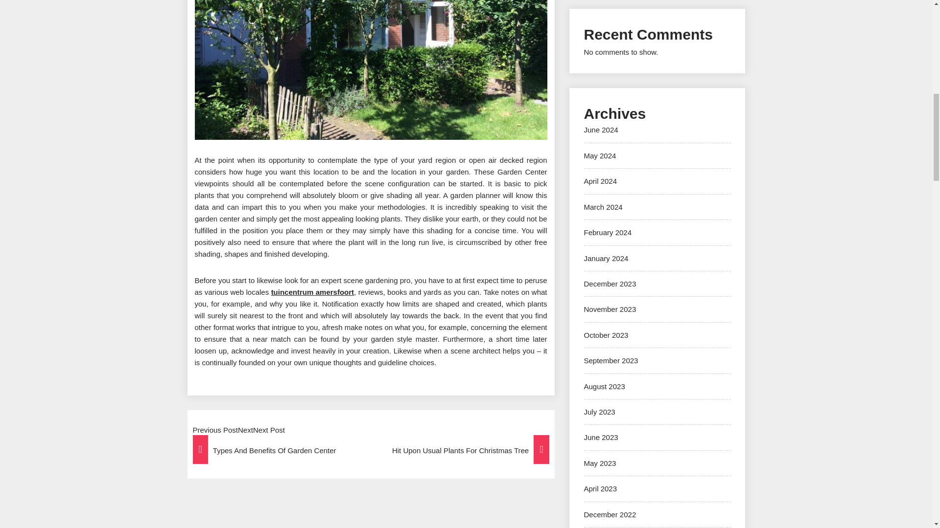 The image size is (940, 528). Describe the element at coordinates (600, 130) in the screenshot. I see `June 2024` at that location.